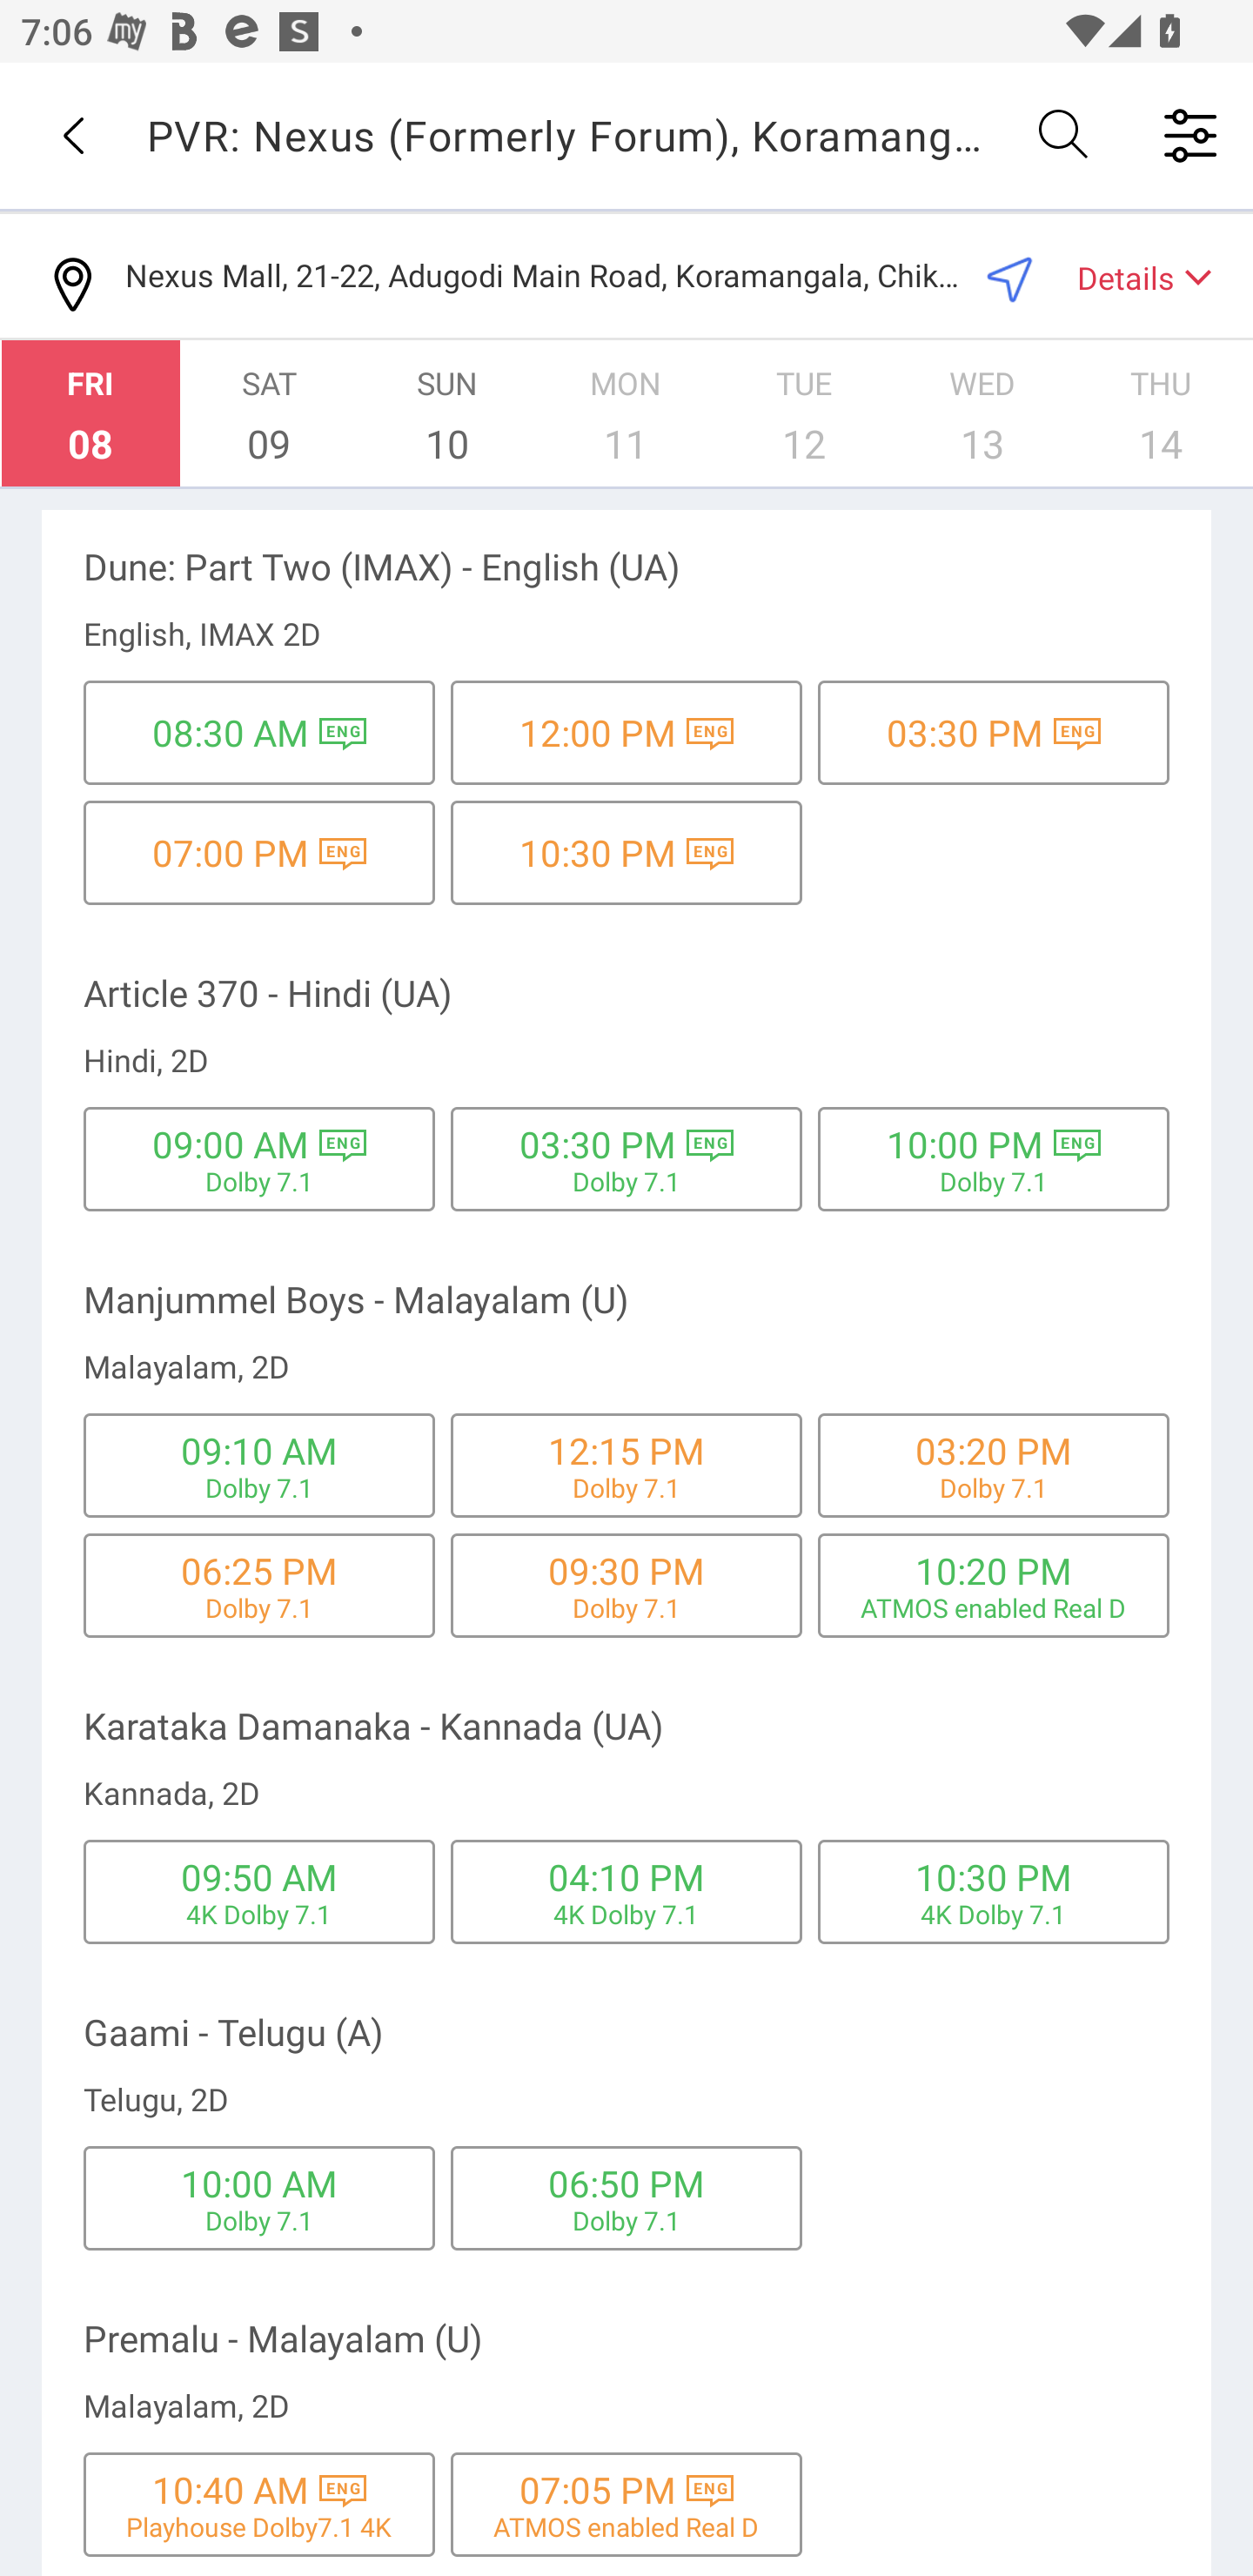  Describe the element at coordinates (626, 1487) in the screenshot. I see `Dolby 7.1` at that location.